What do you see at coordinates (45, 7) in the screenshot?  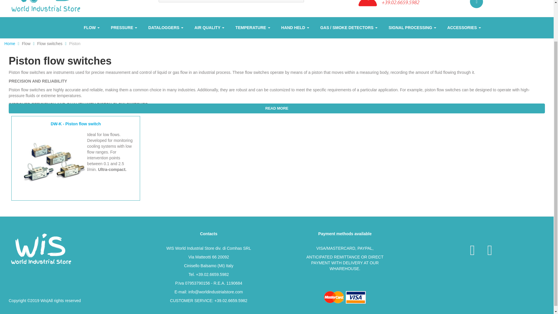 I see `Home` at bounding box center [45, 7].